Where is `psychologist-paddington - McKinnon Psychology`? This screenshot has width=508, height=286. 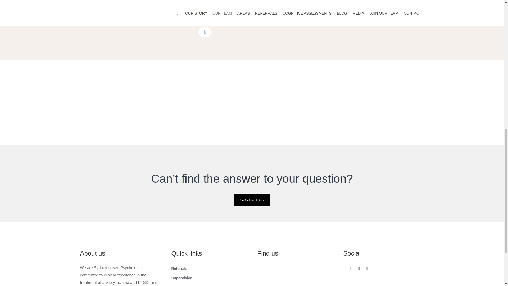
psychologist-paddington - McKinnon Psychology is located at coordinates (209, 102).